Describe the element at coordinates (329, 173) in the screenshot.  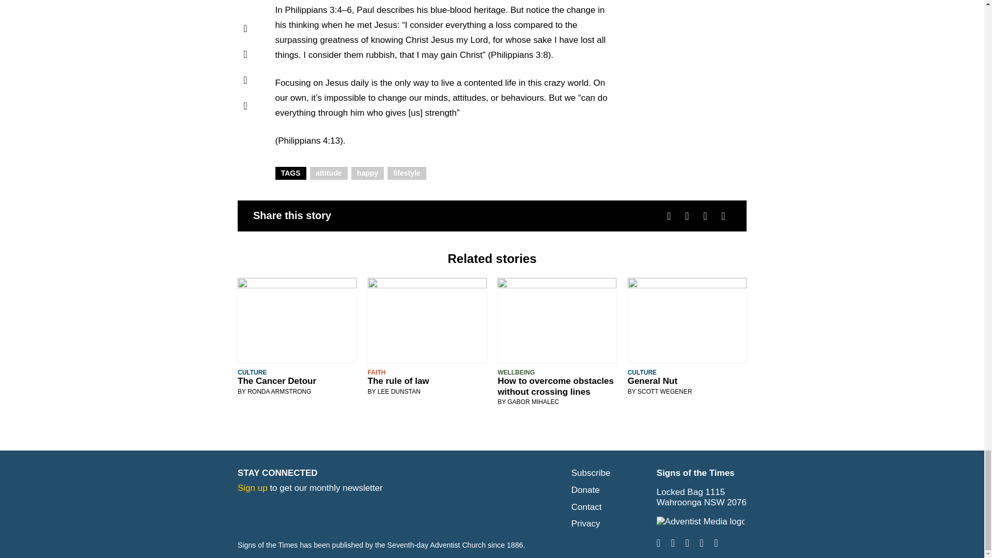
I see `attitude` at that location.